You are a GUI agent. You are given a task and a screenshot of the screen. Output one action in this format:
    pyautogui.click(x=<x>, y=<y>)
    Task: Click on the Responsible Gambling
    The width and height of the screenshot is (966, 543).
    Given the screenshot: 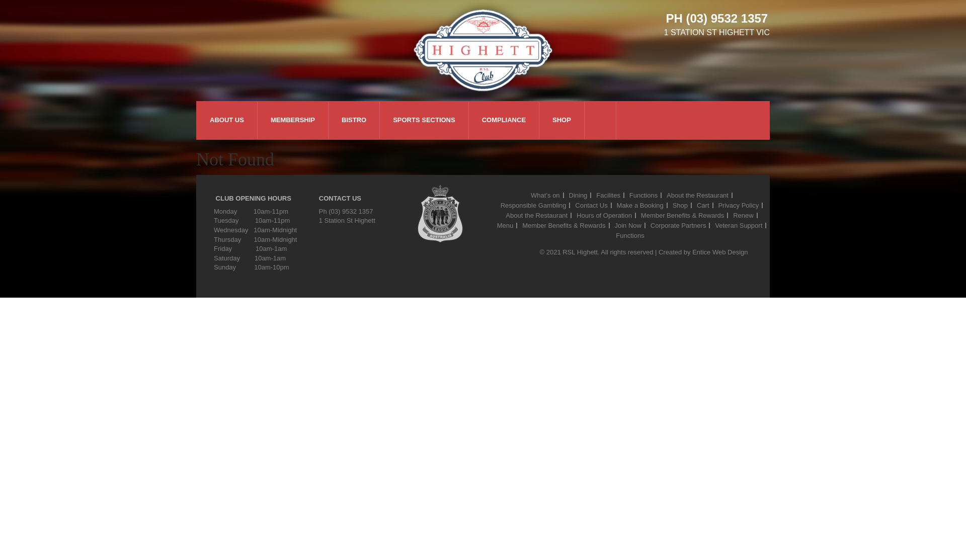 What is the action you would take?
    pyautogui.click(x=533, y=205)
    